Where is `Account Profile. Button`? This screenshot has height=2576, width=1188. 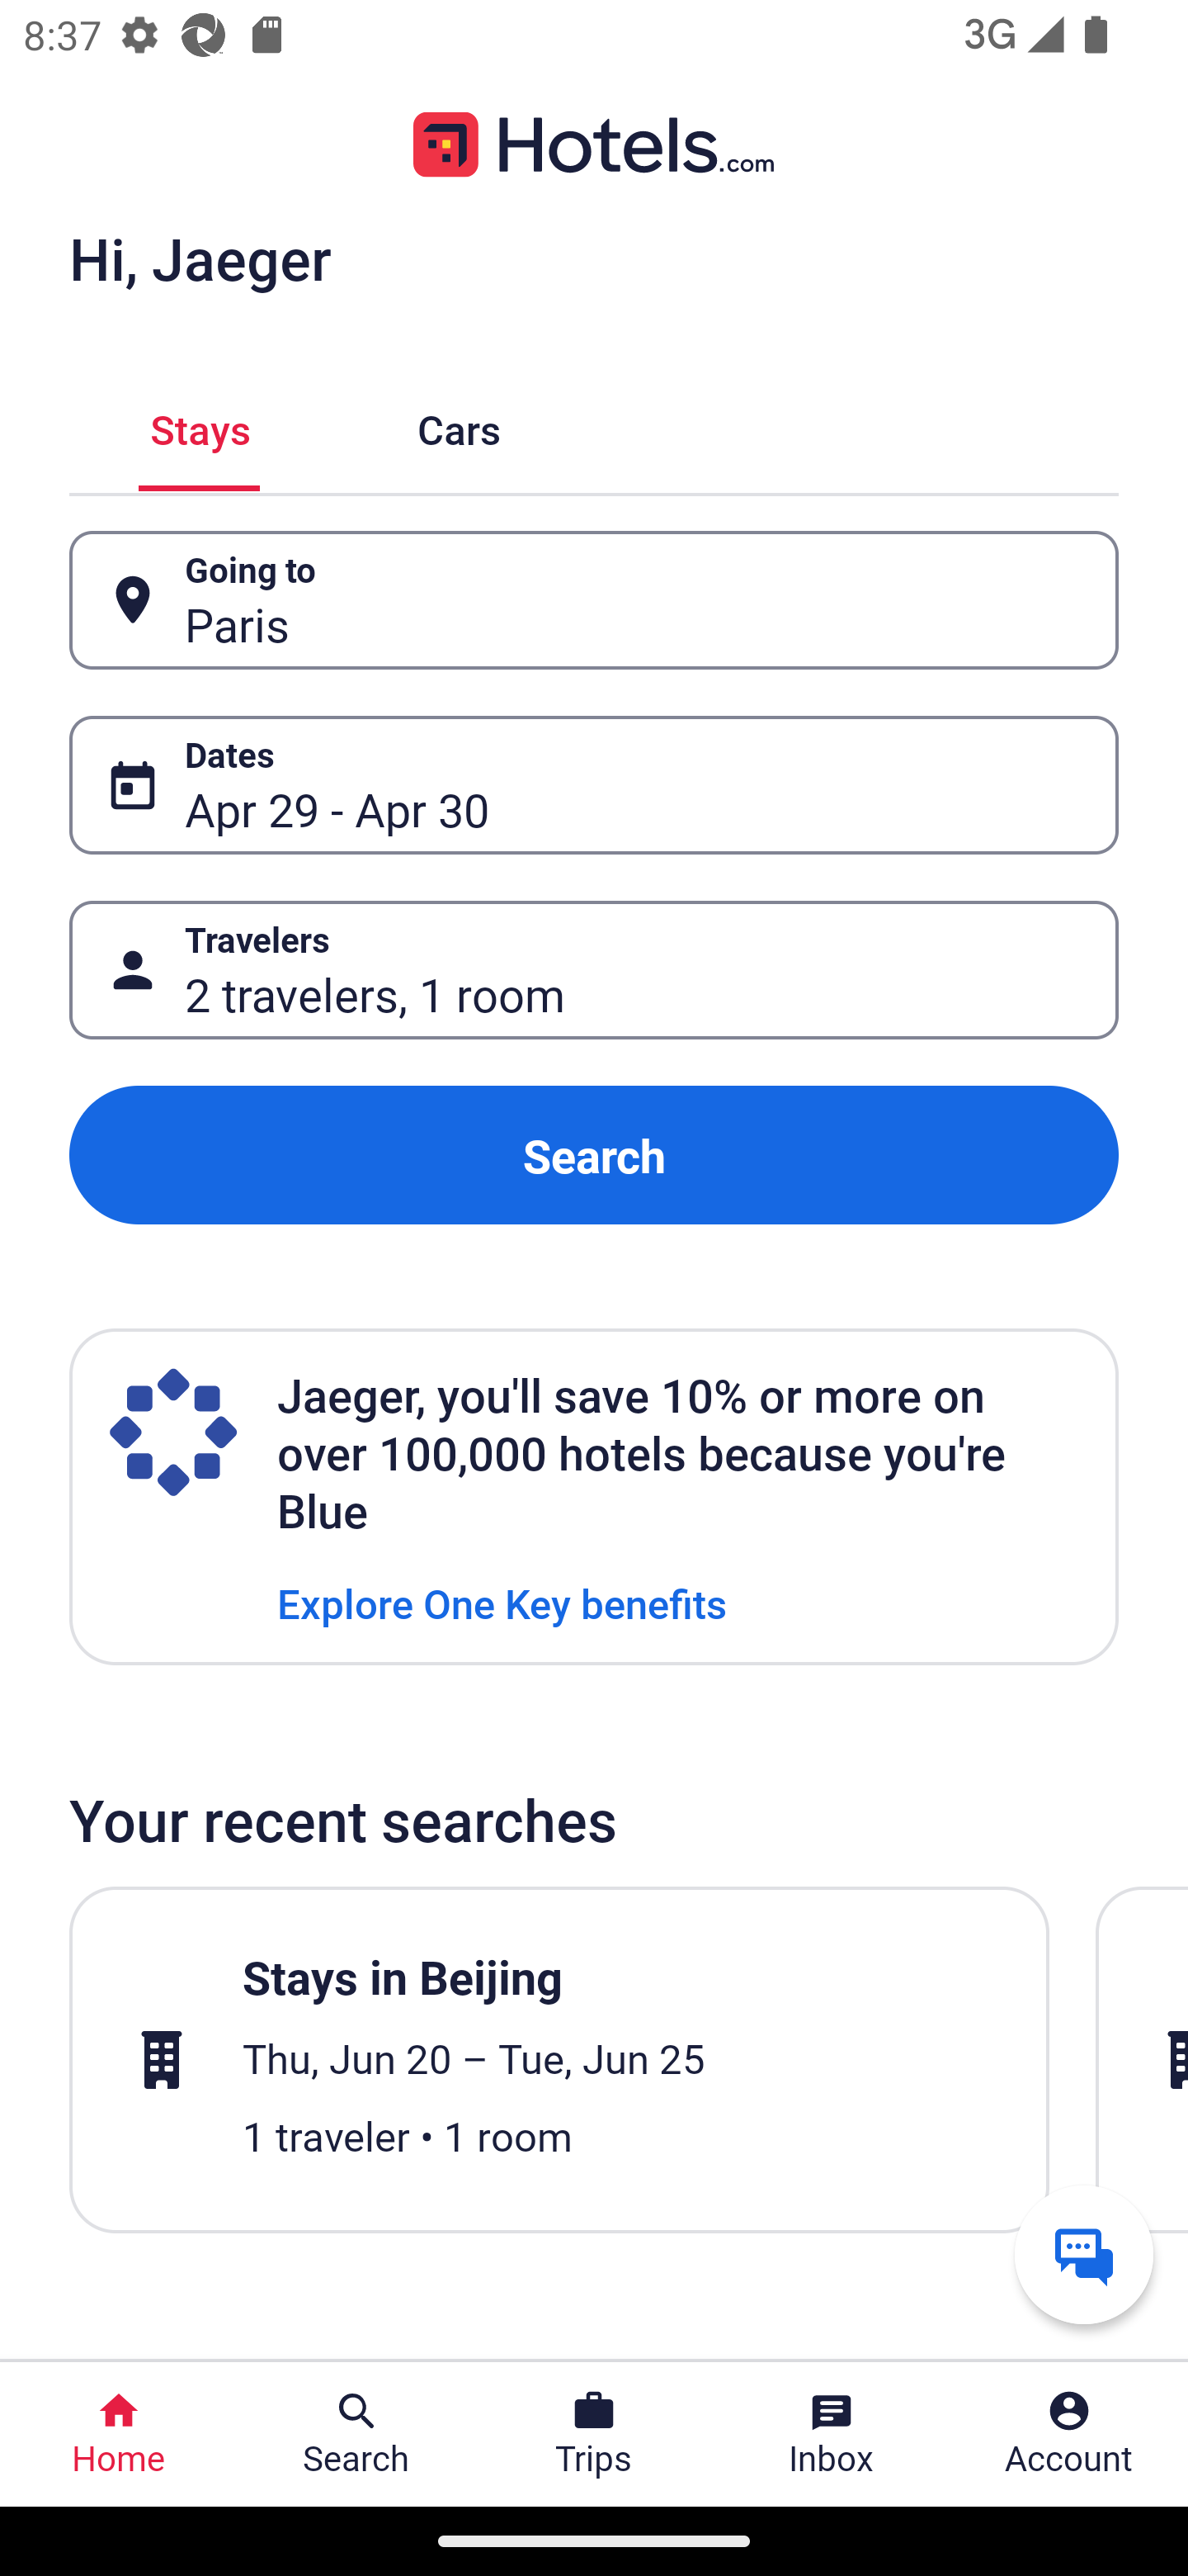 Account Profile. Button is located at coordinates (1069, 2434).